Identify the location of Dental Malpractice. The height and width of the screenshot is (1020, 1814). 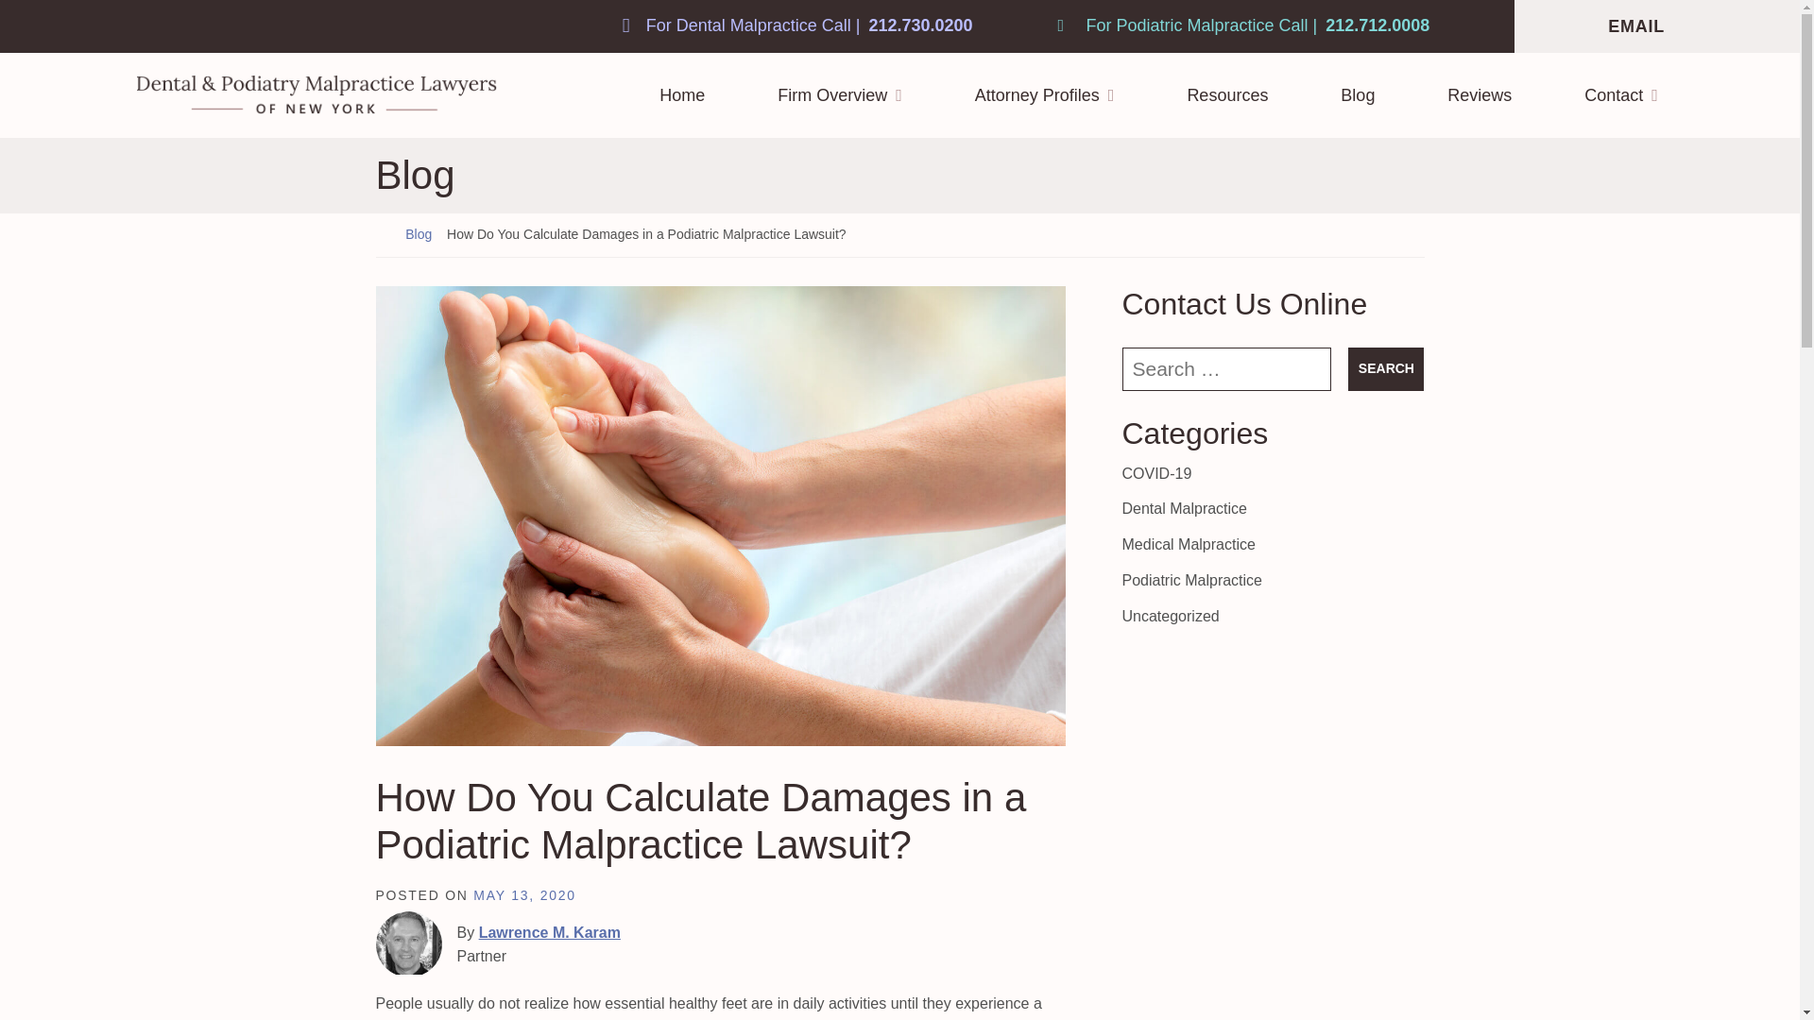
(1185, 508).